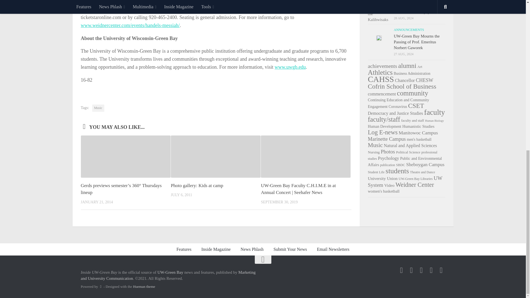 Image resolution: width=530 pixels, height=298 pixels. What do you see at coordinates (290, 67) in the screenshot?
I see `www.uwgb.edu` at bounding box center [290, 67].